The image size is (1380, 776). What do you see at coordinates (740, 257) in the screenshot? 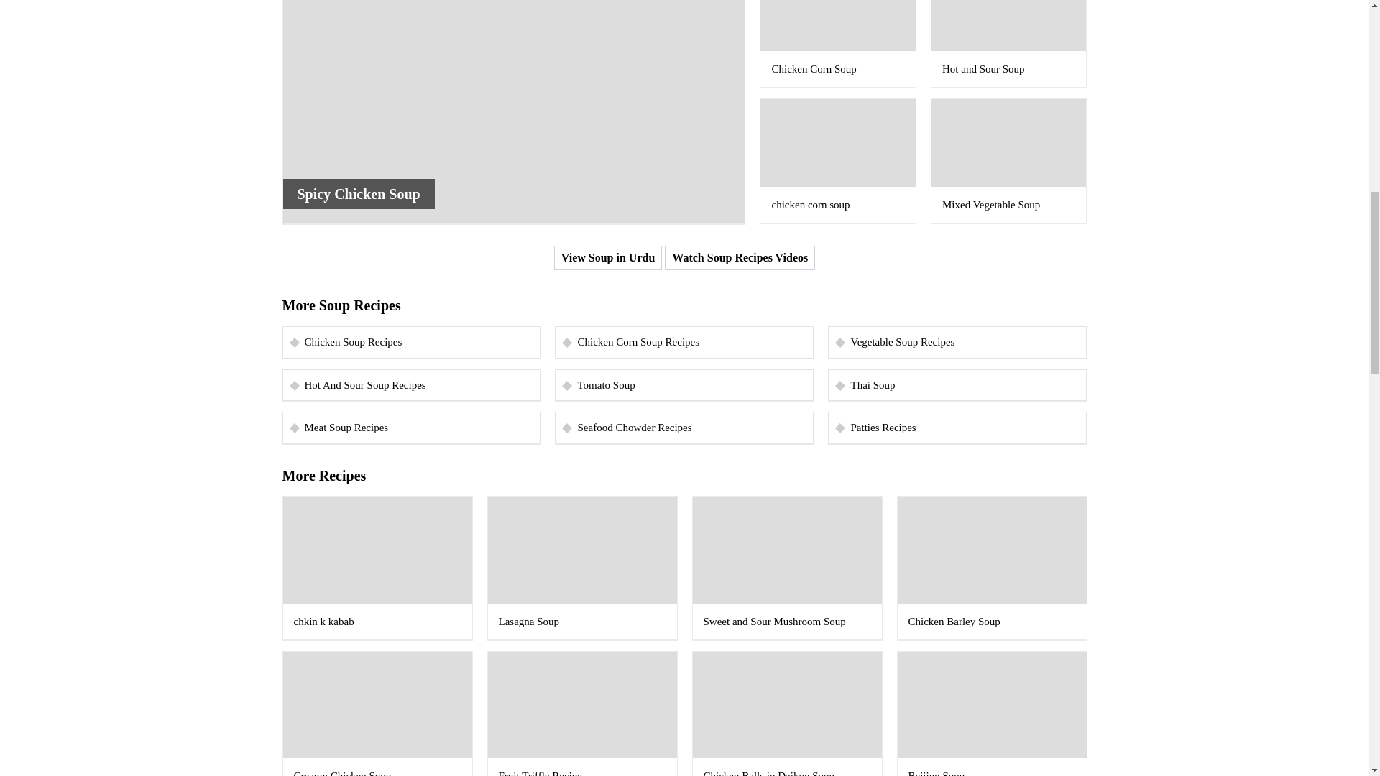
I see `Watch Soup Recipes Videos` at bounding box center [740, 257].